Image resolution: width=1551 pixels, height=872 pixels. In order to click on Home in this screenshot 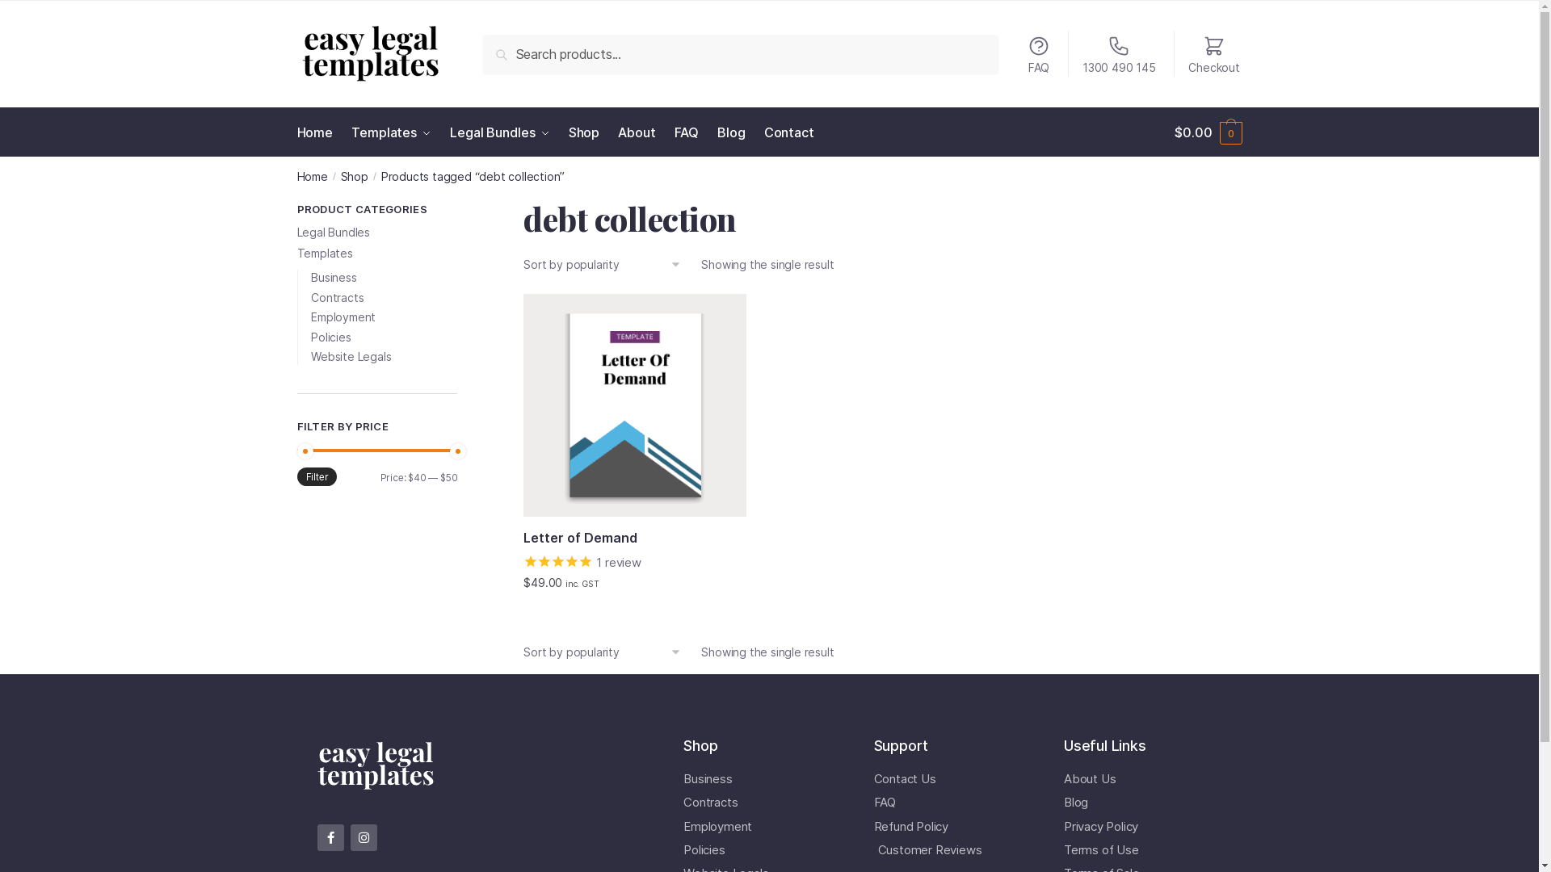, I will do `click(318, 132)`.